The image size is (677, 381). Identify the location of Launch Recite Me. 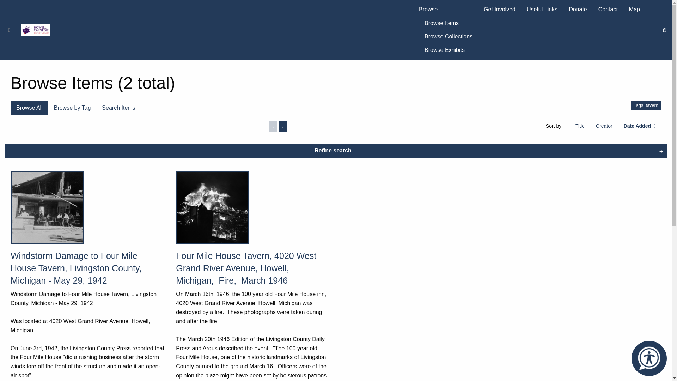
(649, 358).